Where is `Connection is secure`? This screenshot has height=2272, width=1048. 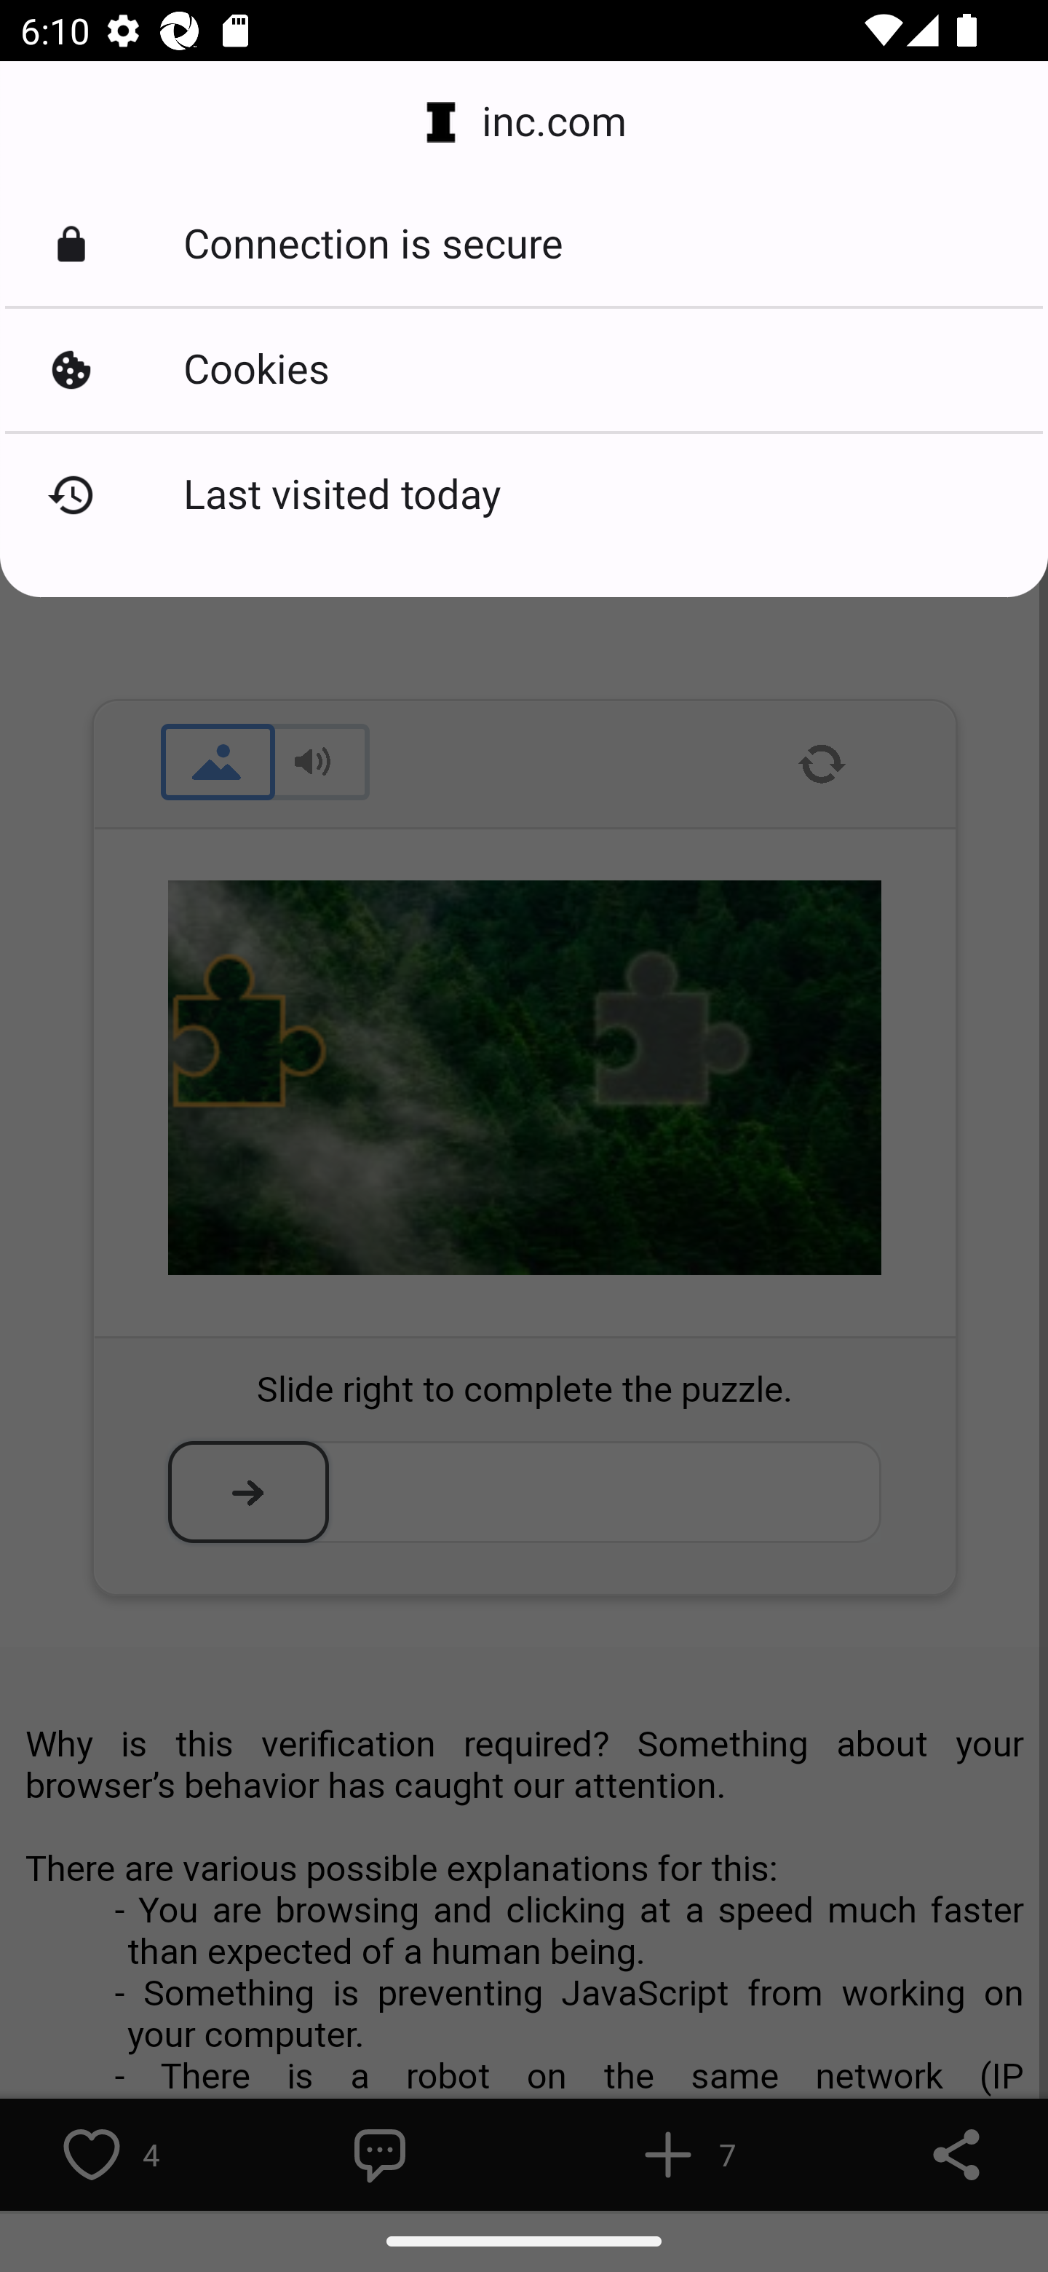 Connection is secure is located at coordinates (524, 245).